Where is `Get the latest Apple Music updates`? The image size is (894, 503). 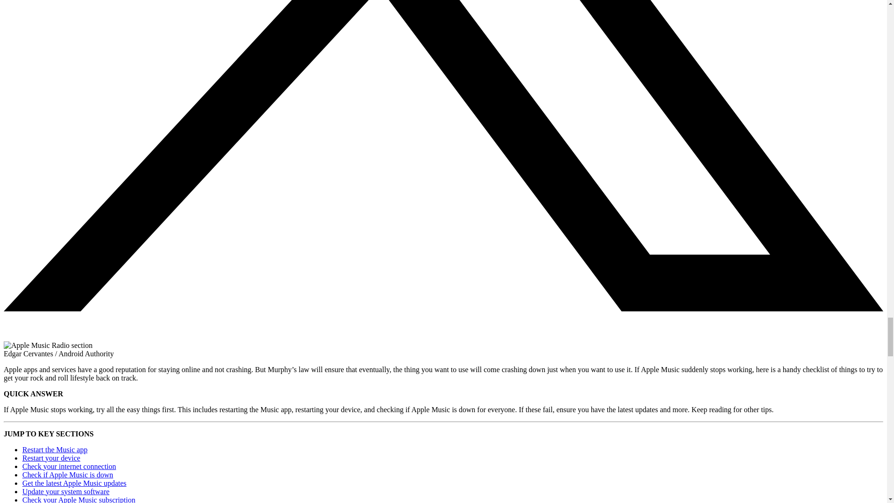
Get the latest Apple Music updates is located at coordinates (74, 483).